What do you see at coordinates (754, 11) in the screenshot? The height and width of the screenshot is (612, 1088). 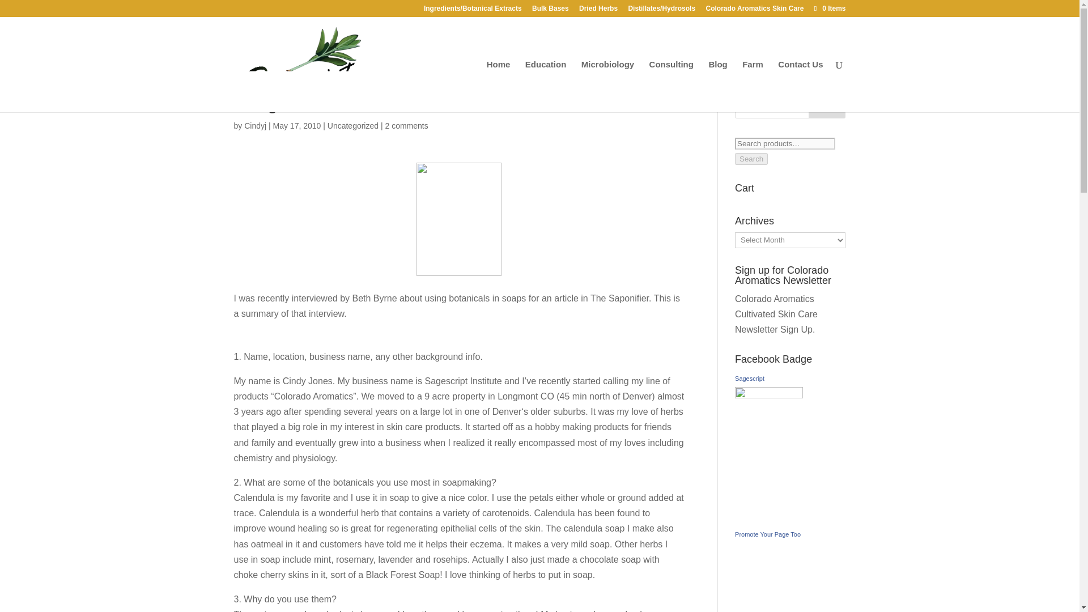 I see `Colorado Aromatics Skin Care` at bounding box center [754, 11].